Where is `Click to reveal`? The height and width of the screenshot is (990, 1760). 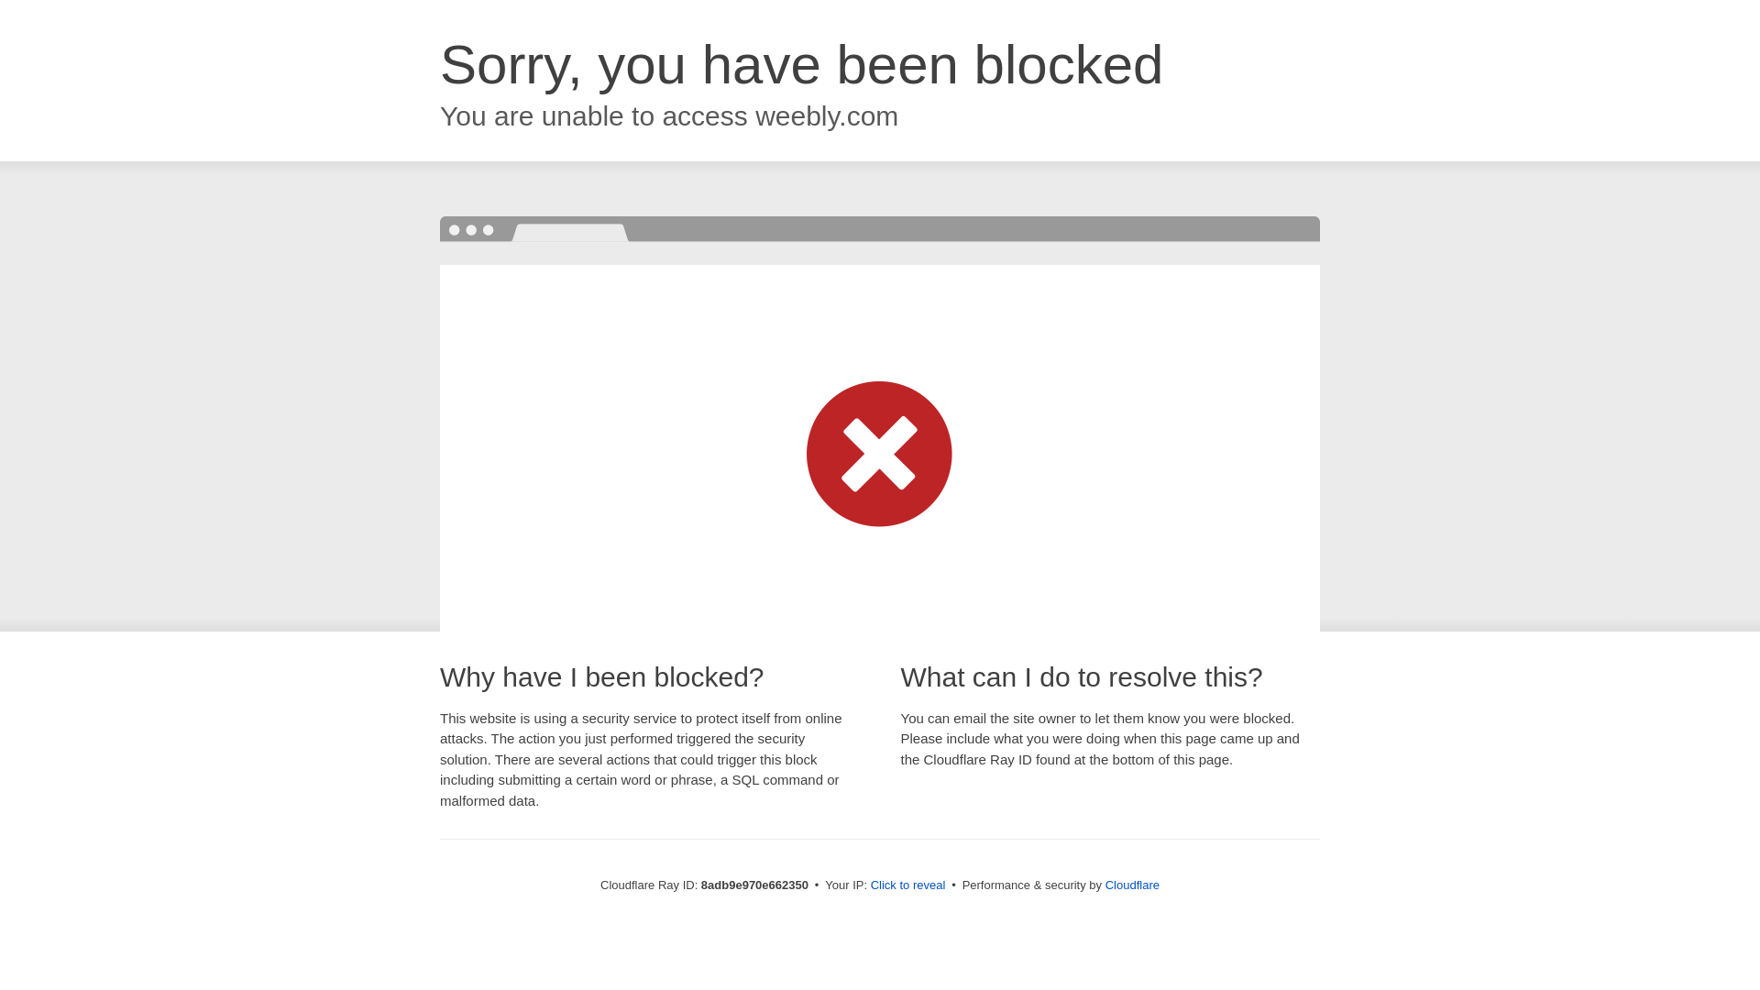 Click to reveal is located at coordinates (908, 885).